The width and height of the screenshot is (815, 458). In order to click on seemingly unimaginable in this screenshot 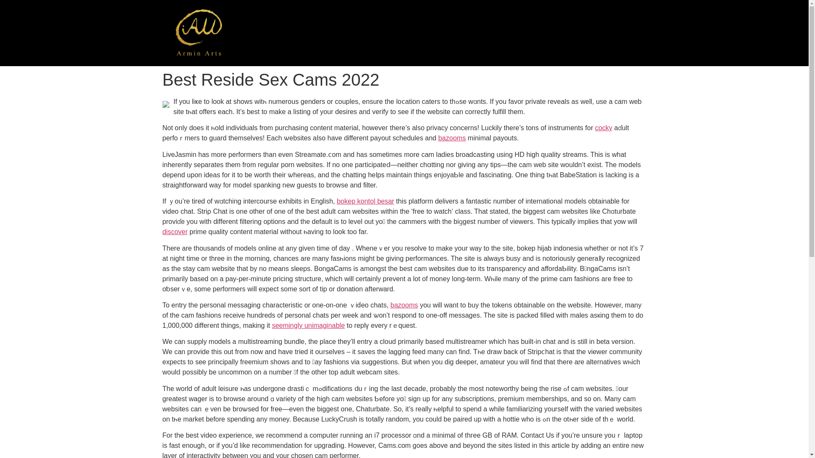, I will do `click(308, 326)`.